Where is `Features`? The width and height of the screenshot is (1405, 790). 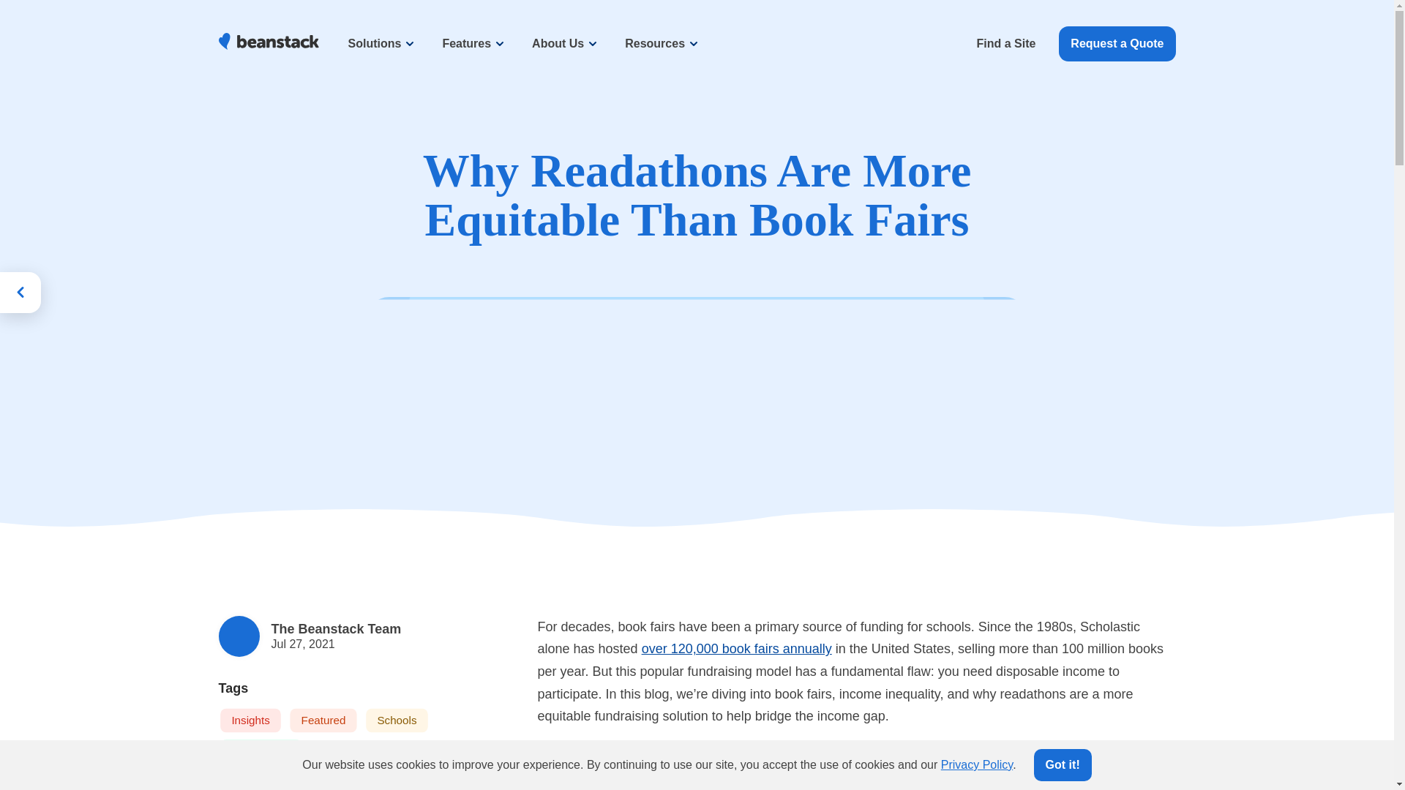
Features is located at coordinates (473, 44).